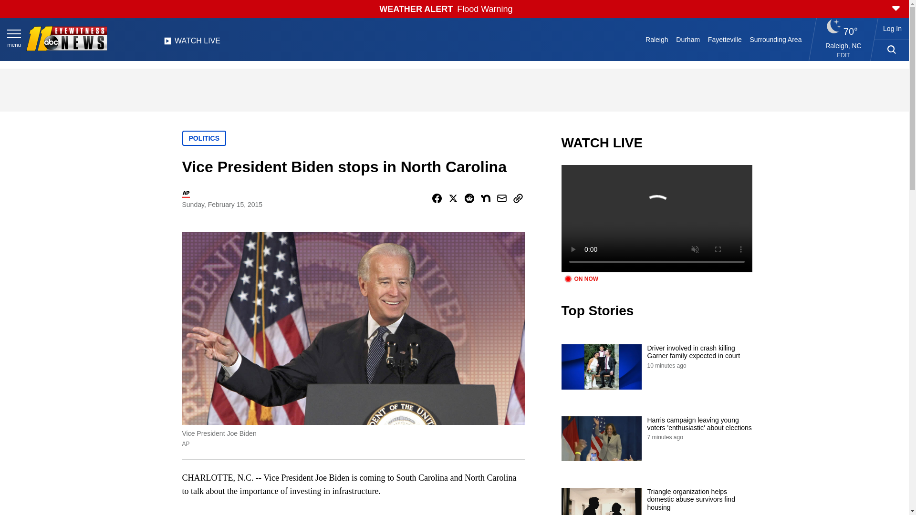 Image resolution: width=916 pixels, height=515 pixels. I want to click on Durham, so click(688, 39).